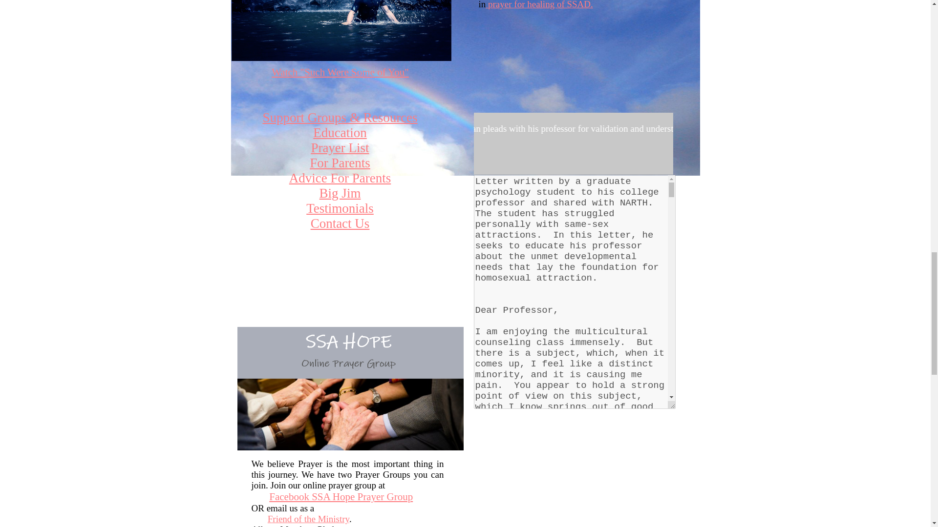  I want to click on Testimonials, so click(340, 208).